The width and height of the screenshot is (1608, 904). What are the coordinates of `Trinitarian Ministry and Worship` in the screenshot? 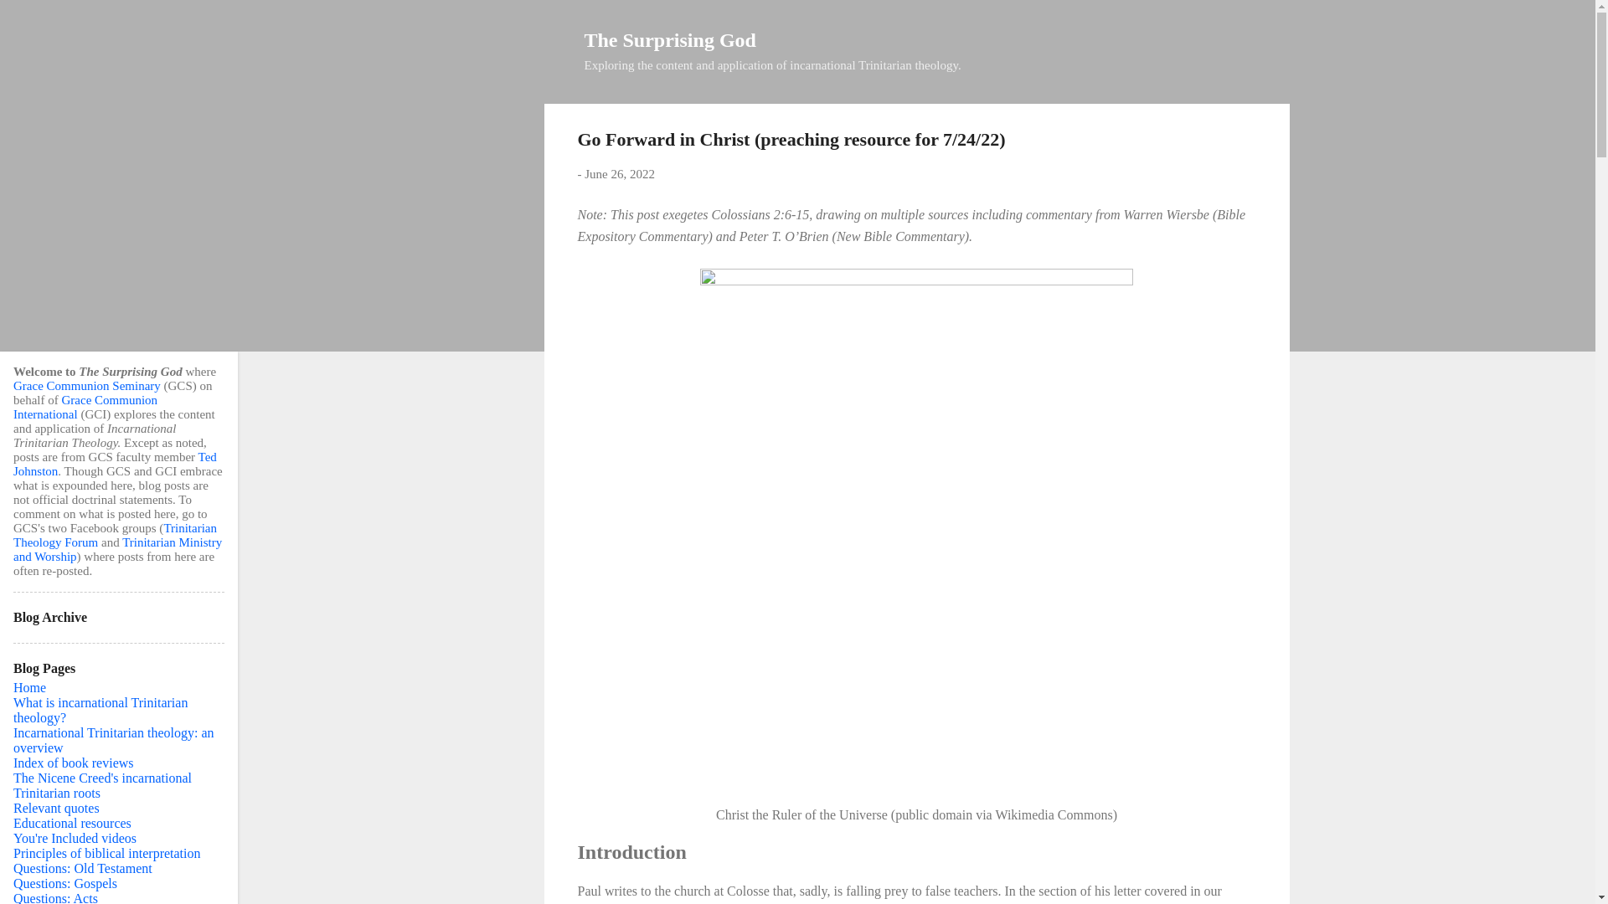 It's located at (117, 549).